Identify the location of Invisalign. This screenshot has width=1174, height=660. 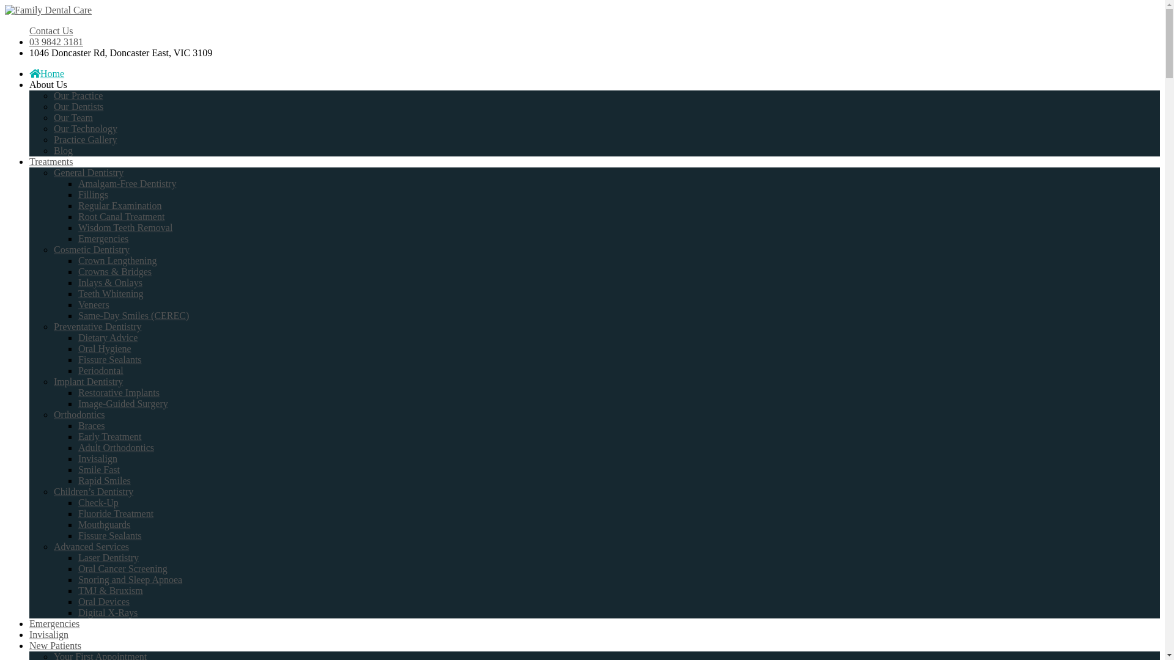
(49, 634).